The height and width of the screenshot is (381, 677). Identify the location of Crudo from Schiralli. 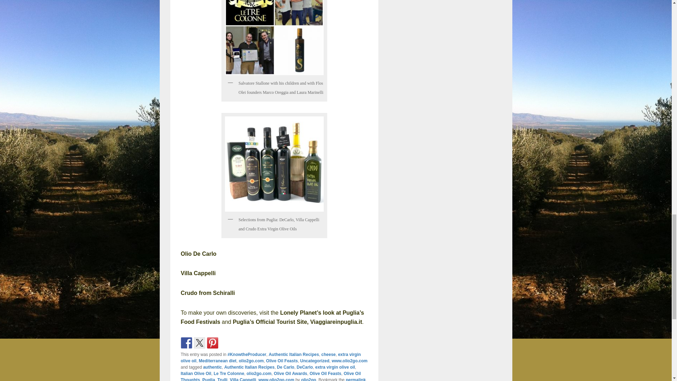
(208, 293).